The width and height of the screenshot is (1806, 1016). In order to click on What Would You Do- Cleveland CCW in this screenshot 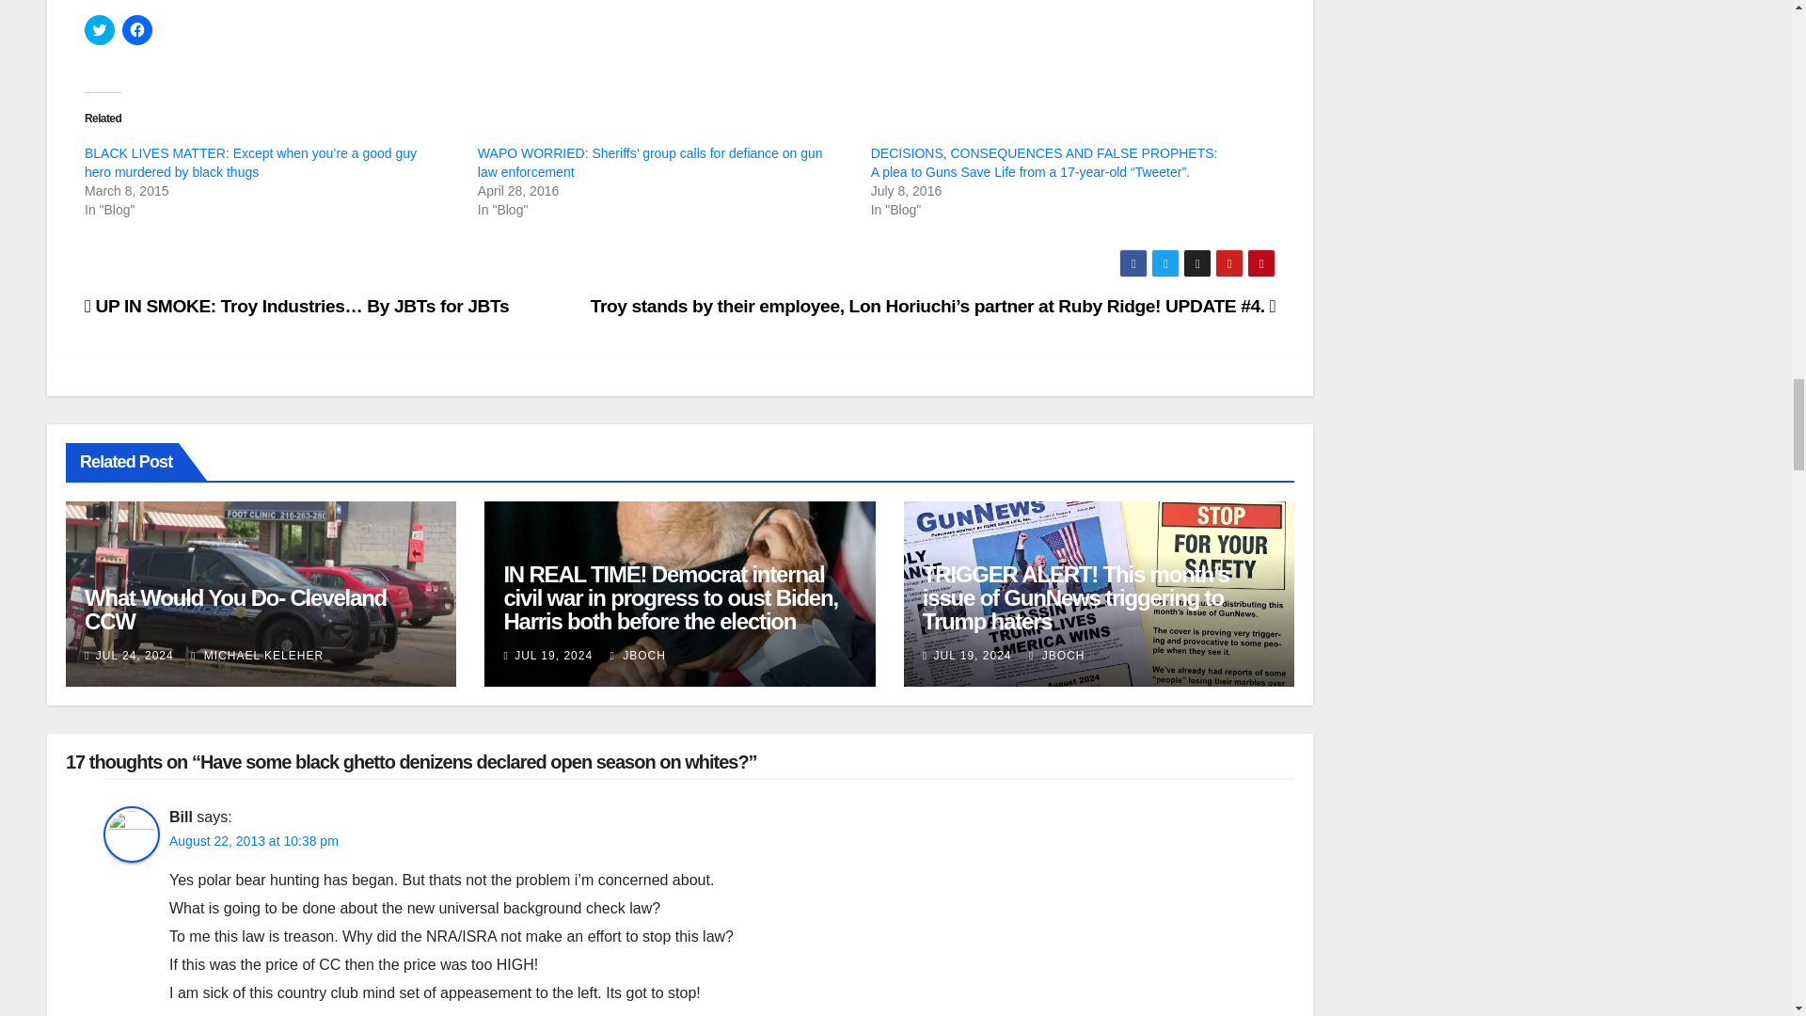, I will do `click(235, 610)`.